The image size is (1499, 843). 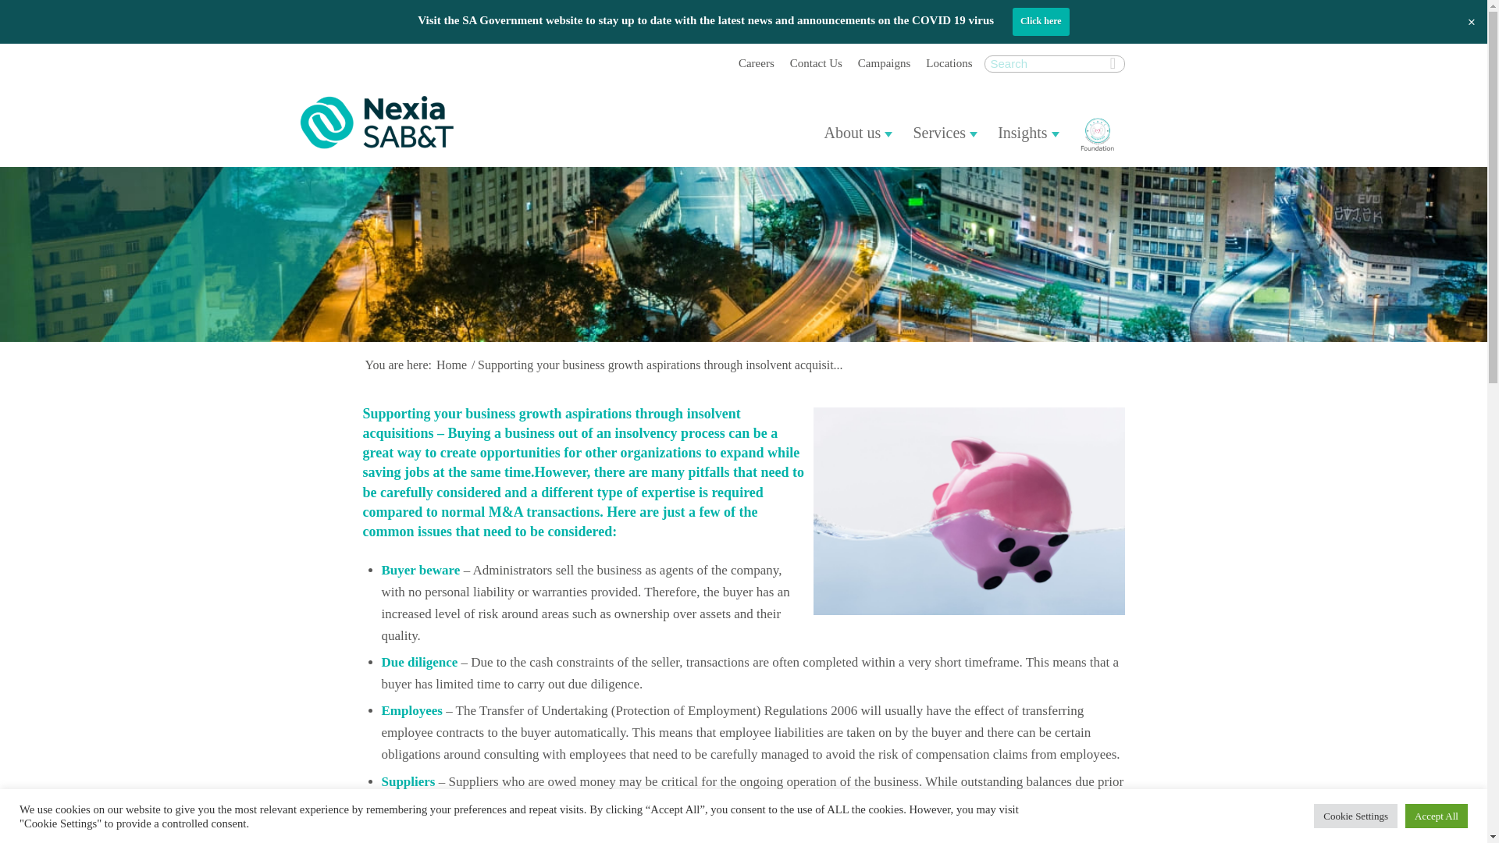 What do you see at coordinates (859, 133) in the screenshot?
I see `About us` at bounding box center [859, 133].